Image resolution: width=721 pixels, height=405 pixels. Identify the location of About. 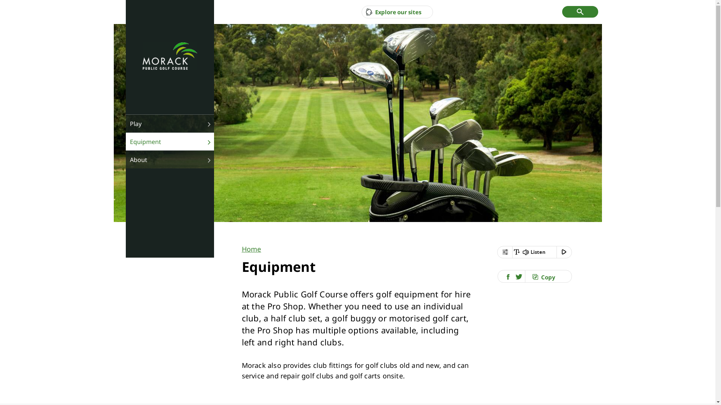
(170, 159).